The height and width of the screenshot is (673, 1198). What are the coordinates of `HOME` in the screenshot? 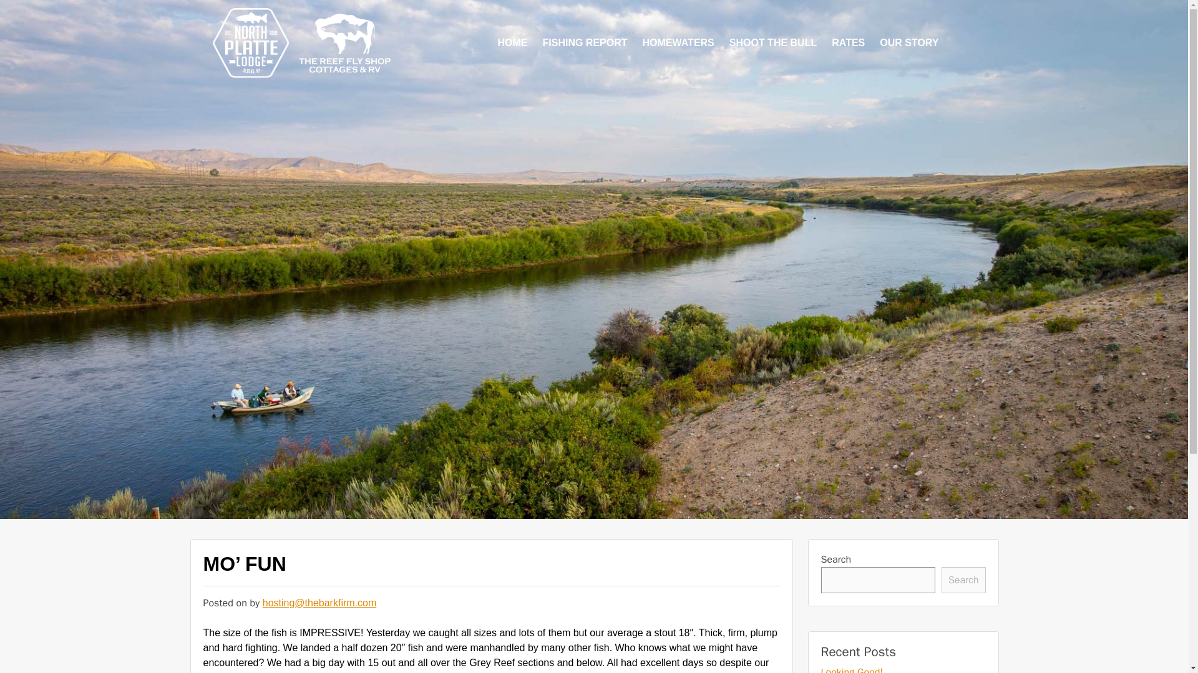 It's located at (513, 42).